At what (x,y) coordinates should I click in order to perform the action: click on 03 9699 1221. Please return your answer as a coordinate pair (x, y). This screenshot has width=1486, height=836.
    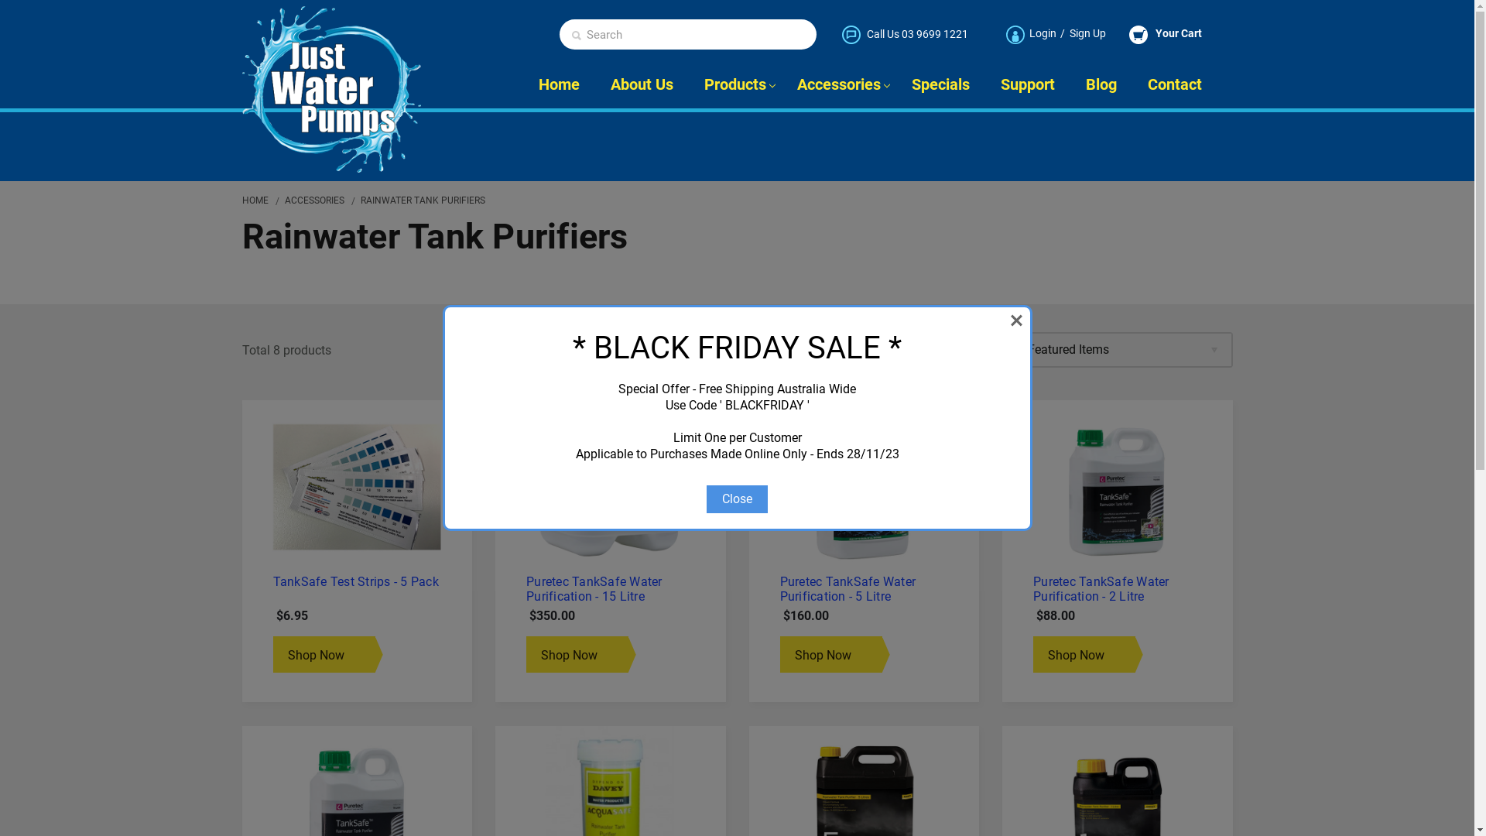
    Looking at the image, I should click on (934, 33).